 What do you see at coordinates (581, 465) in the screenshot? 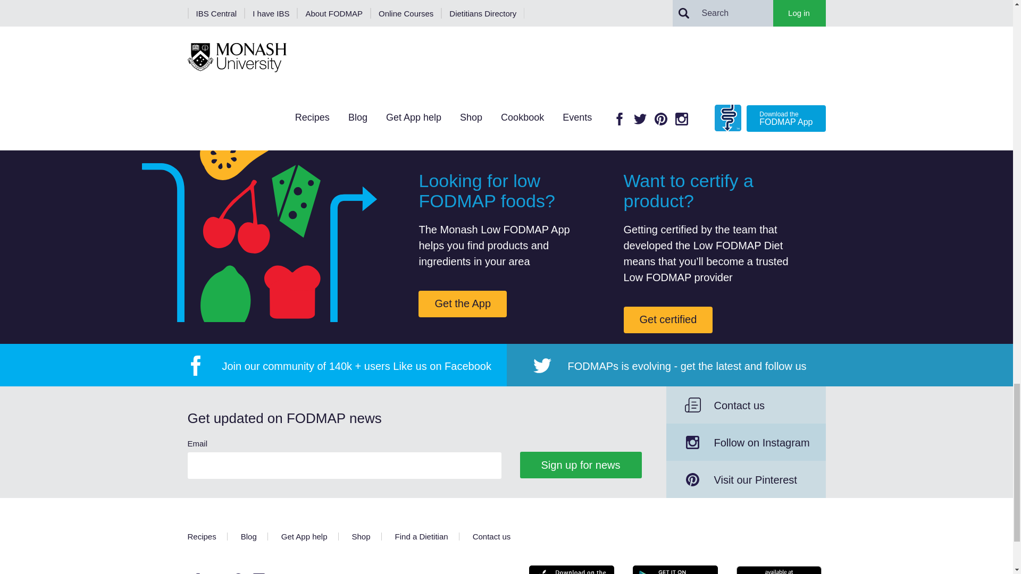
I see `Sign up for news` at bounding box center [581, 465].